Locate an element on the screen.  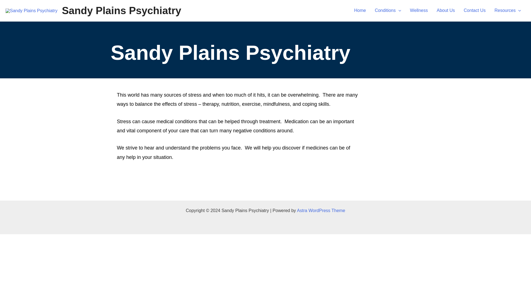
Home is located at coordinates (360, 11).